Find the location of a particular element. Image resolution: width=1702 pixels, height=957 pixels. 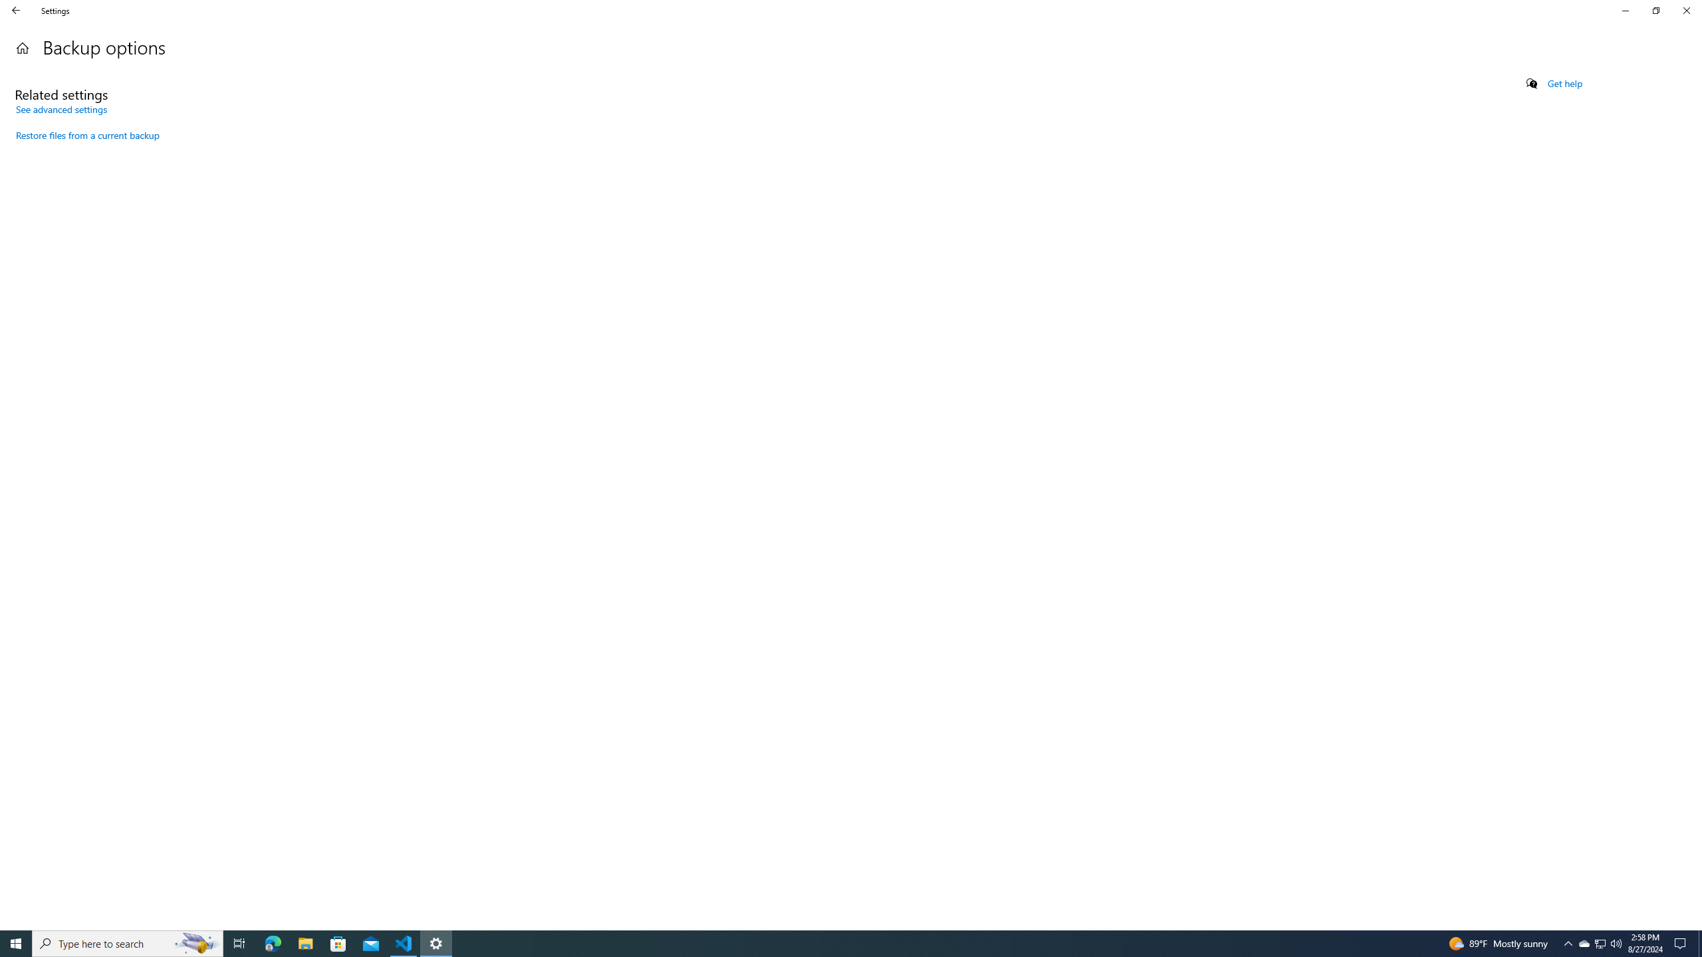

Restore Settings is located at coordinates (1655, 11).